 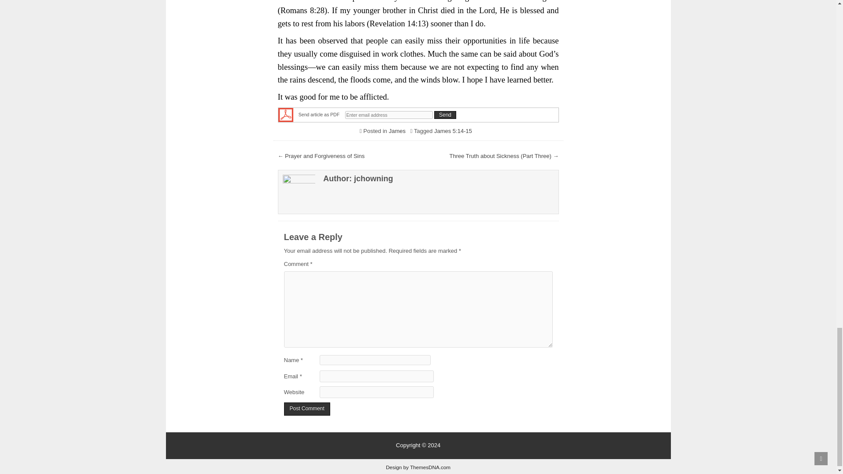 What do you see at coordinates (306, 409) in the screenshot?
I see `Post Comment` at bounding box center [306, 409].